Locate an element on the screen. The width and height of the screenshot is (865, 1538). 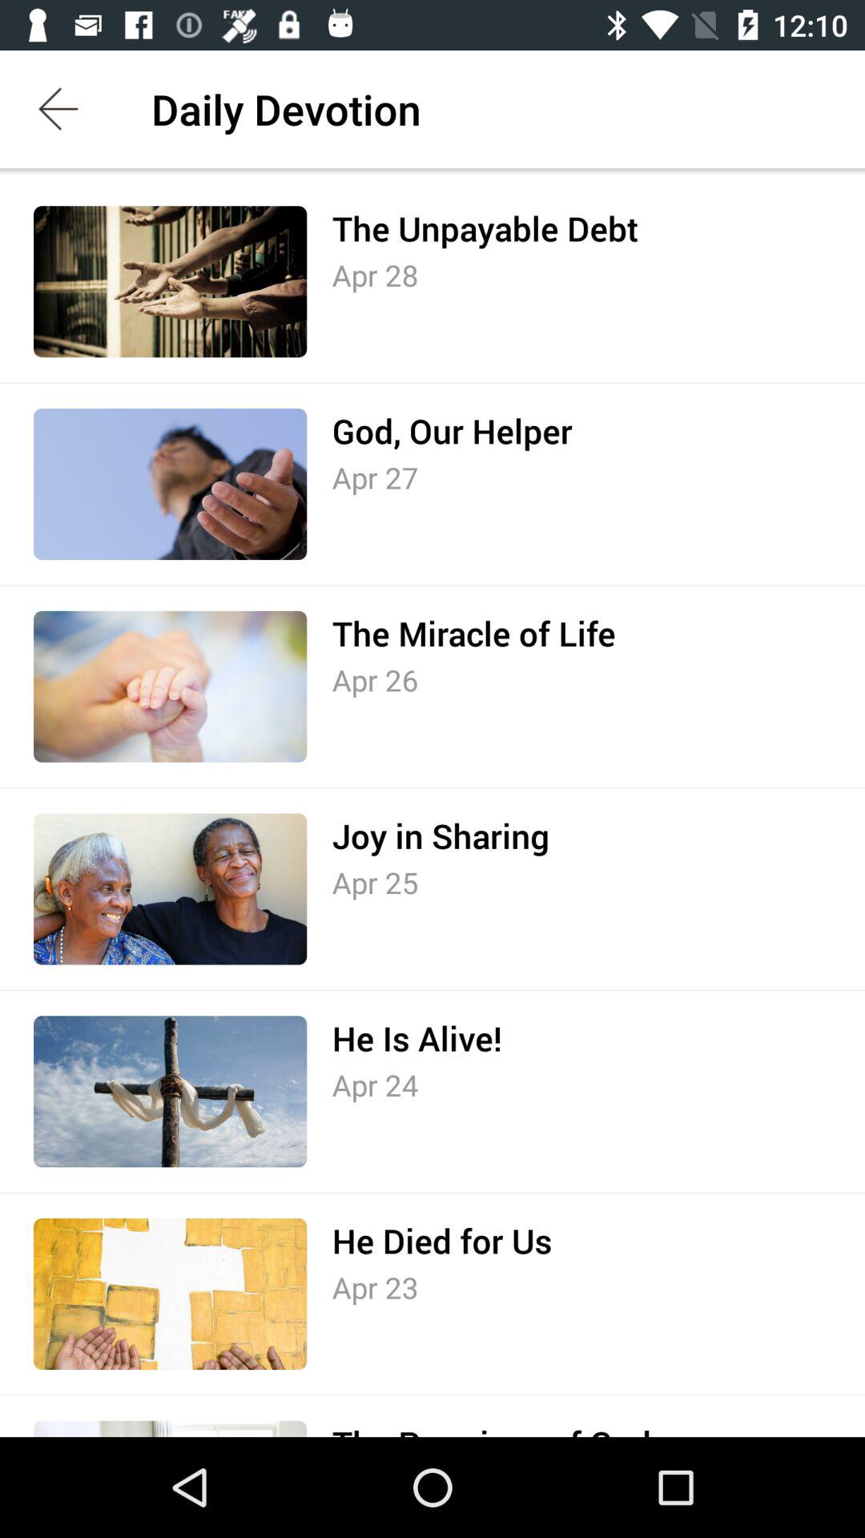
tap the icon to the left of daily devotion is located at coordinates (58, 109).